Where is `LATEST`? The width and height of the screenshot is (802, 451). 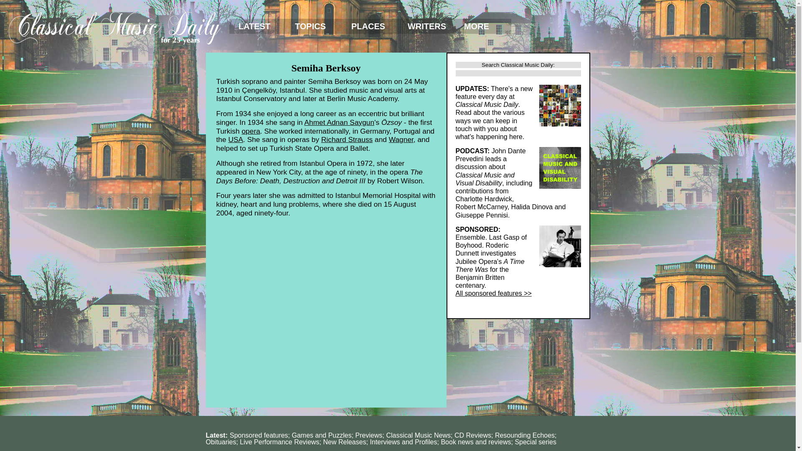 LATEST is located at coordinates (257, 26).